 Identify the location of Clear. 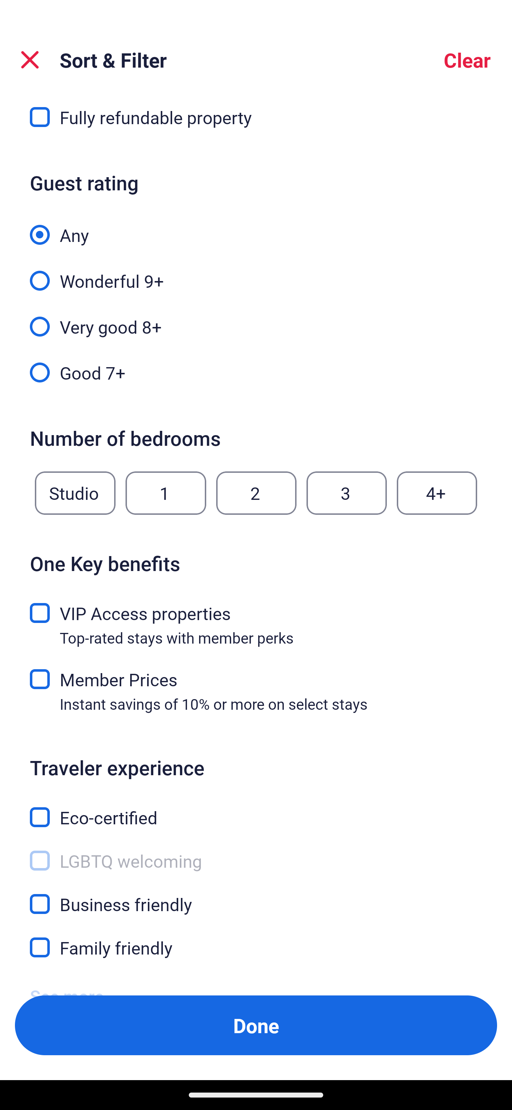
(467, 60).